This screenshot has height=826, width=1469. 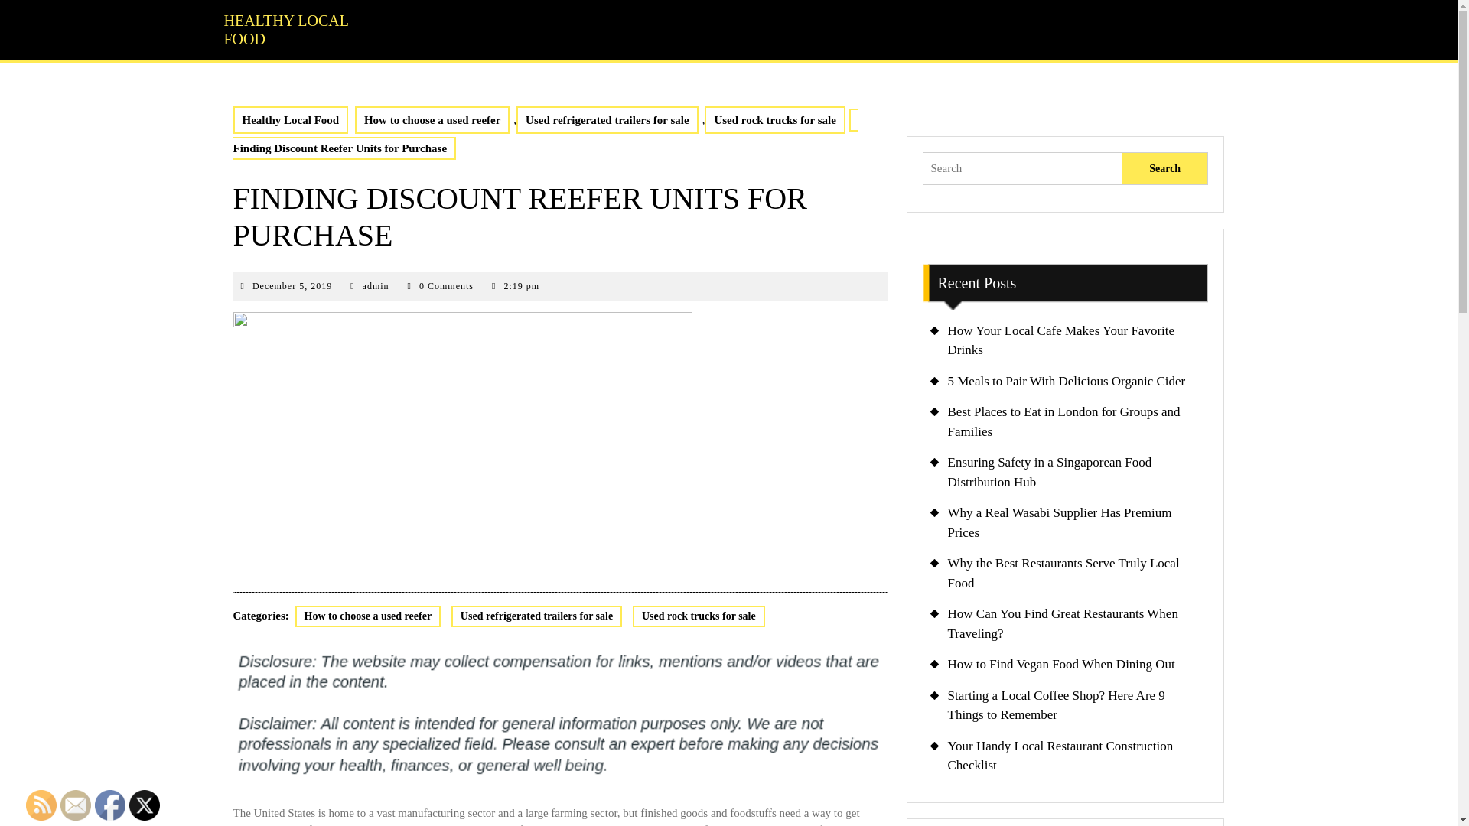 What do you see at coordinates (607, 121) in the screenshot?
I see `Used refrigerated trailers for sale` at bounding box center [607, 121].